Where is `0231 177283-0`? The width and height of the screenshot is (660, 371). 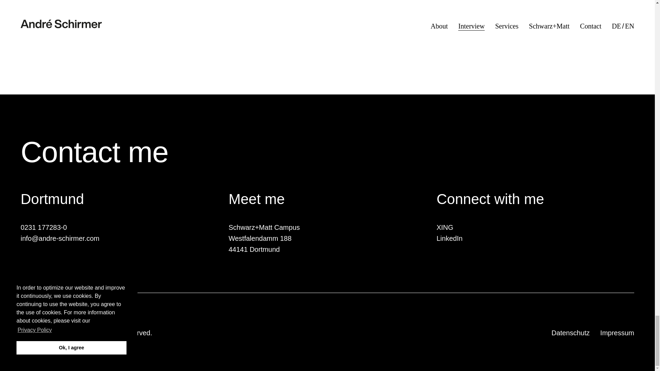 0231 177283-0 is located at coordinates (44, 227).